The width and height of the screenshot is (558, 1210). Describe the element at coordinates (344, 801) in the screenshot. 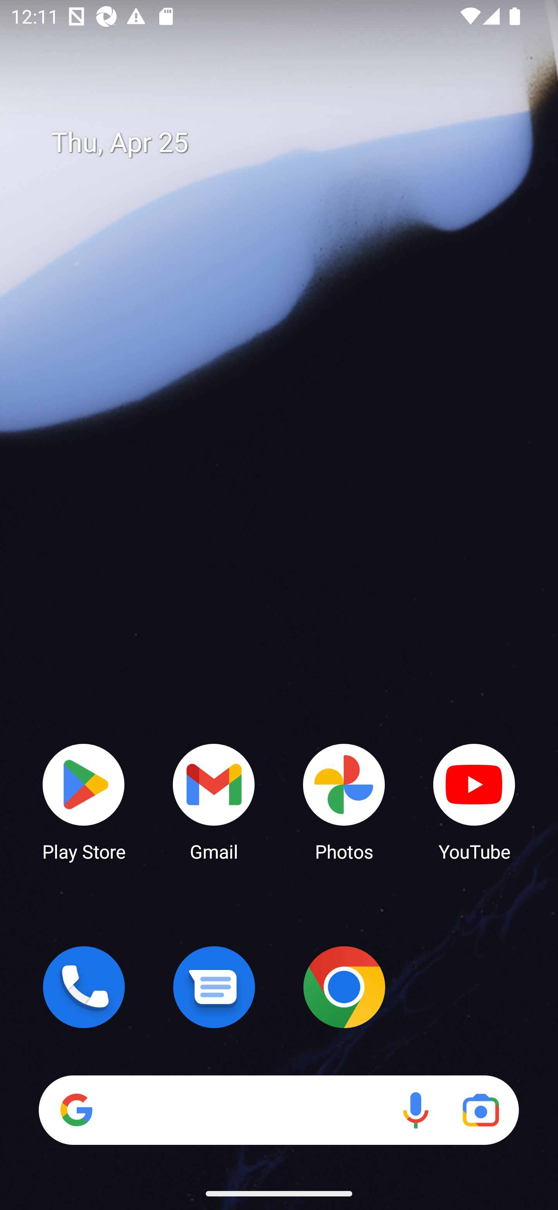

I see `Photos` at that location.